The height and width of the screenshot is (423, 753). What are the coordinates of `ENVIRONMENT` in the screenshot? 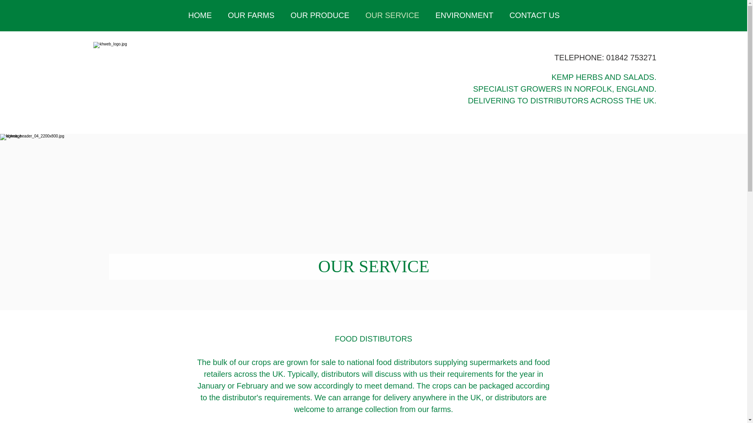 It's located at (464, 15).